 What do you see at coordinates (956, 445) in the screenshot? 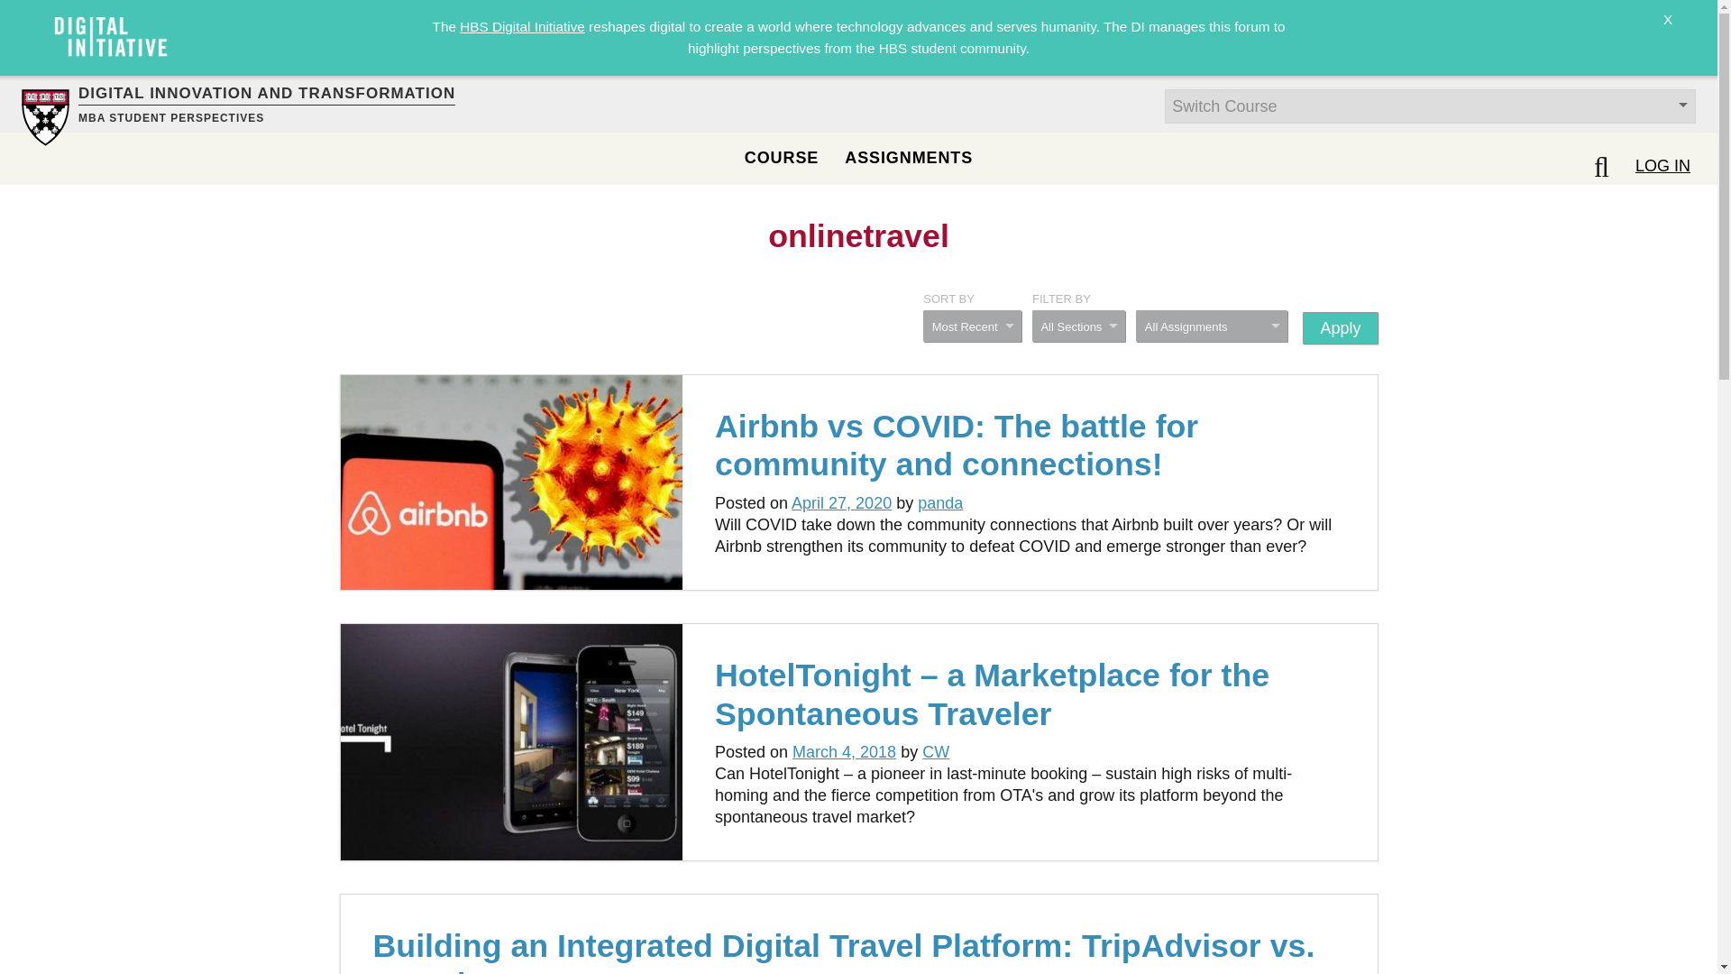
I see `Airbnb vs COVID: The battle for community and connections!` at bounding box center [956, 445].